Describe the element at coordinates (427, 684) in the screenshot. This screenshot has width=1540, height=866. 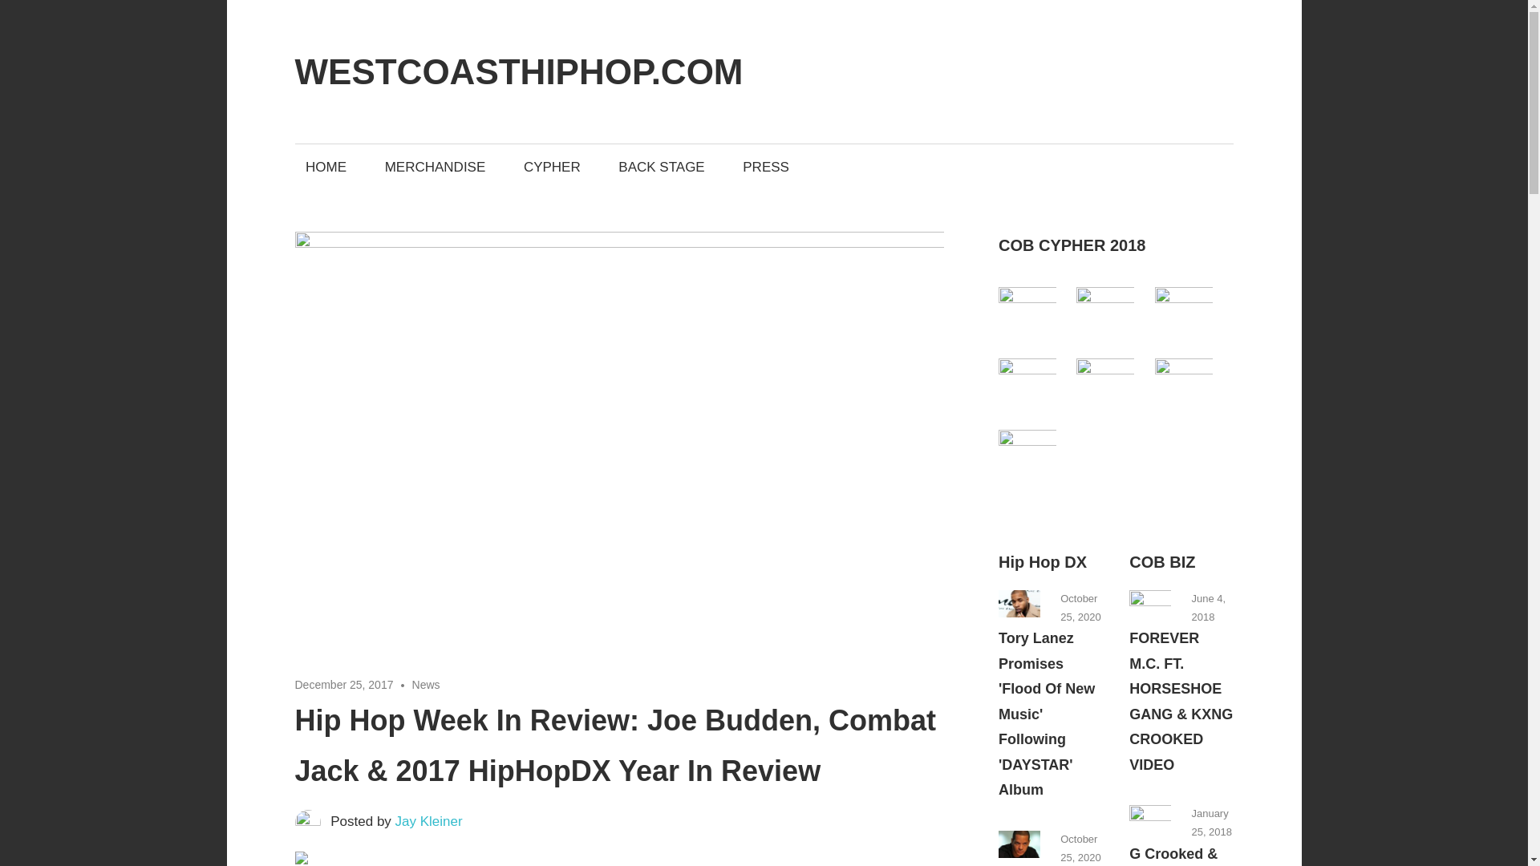
I see `News` at that location.